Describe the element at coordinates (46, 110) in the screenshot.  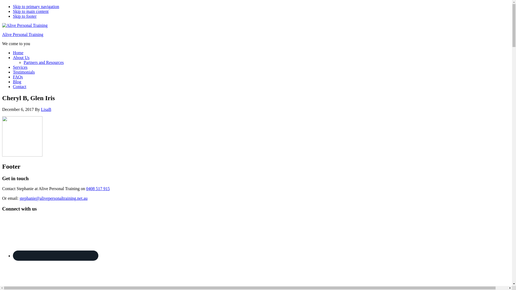
I see `LisaB` at that location.